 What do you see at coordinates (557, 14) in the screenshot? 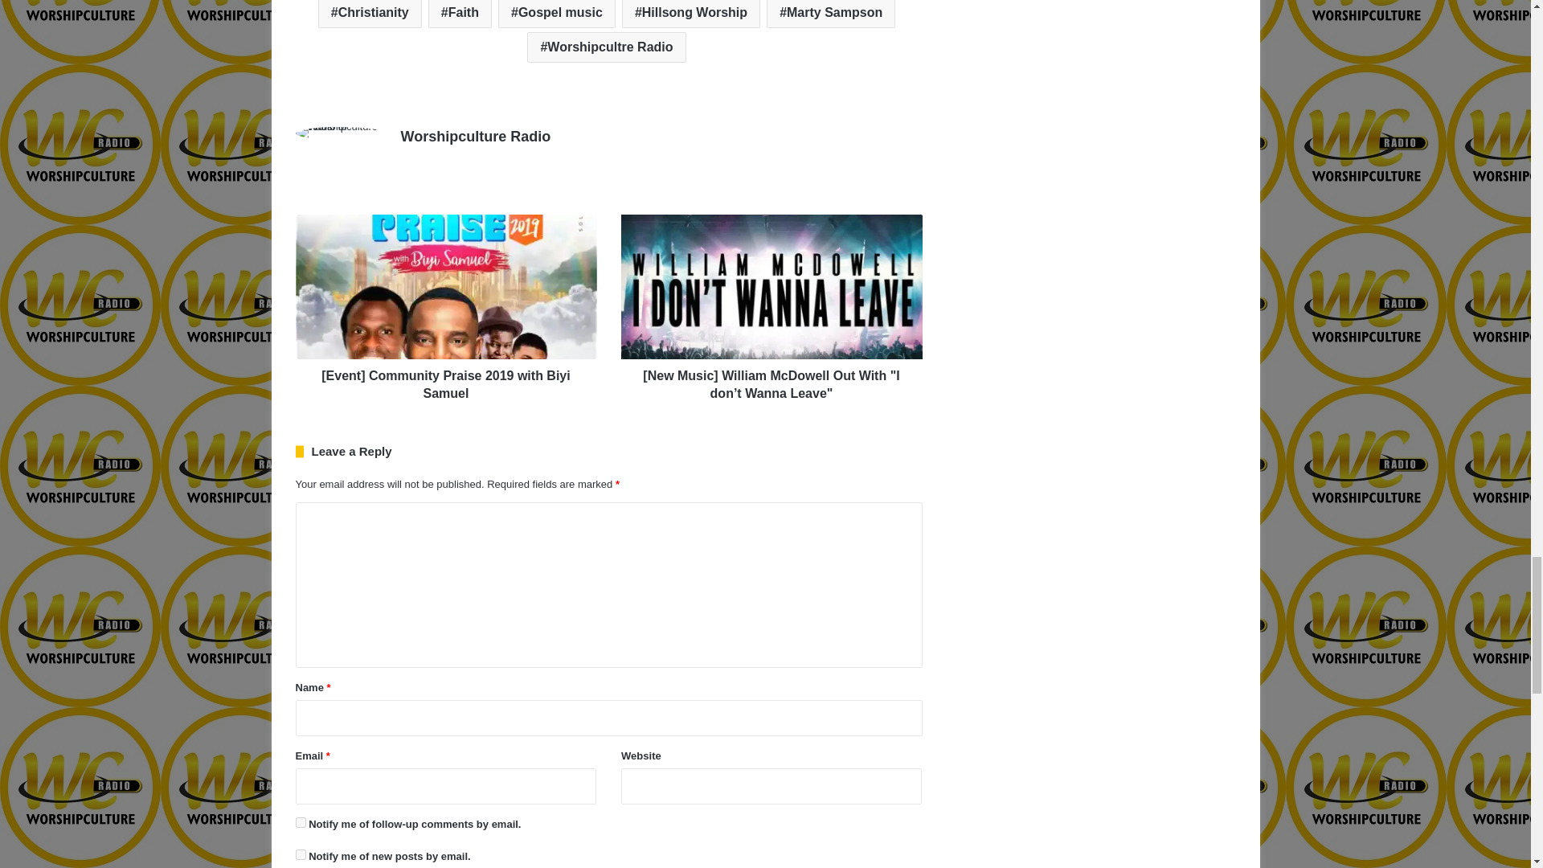
I see `Gospel music` at bounding box center [557, 14].